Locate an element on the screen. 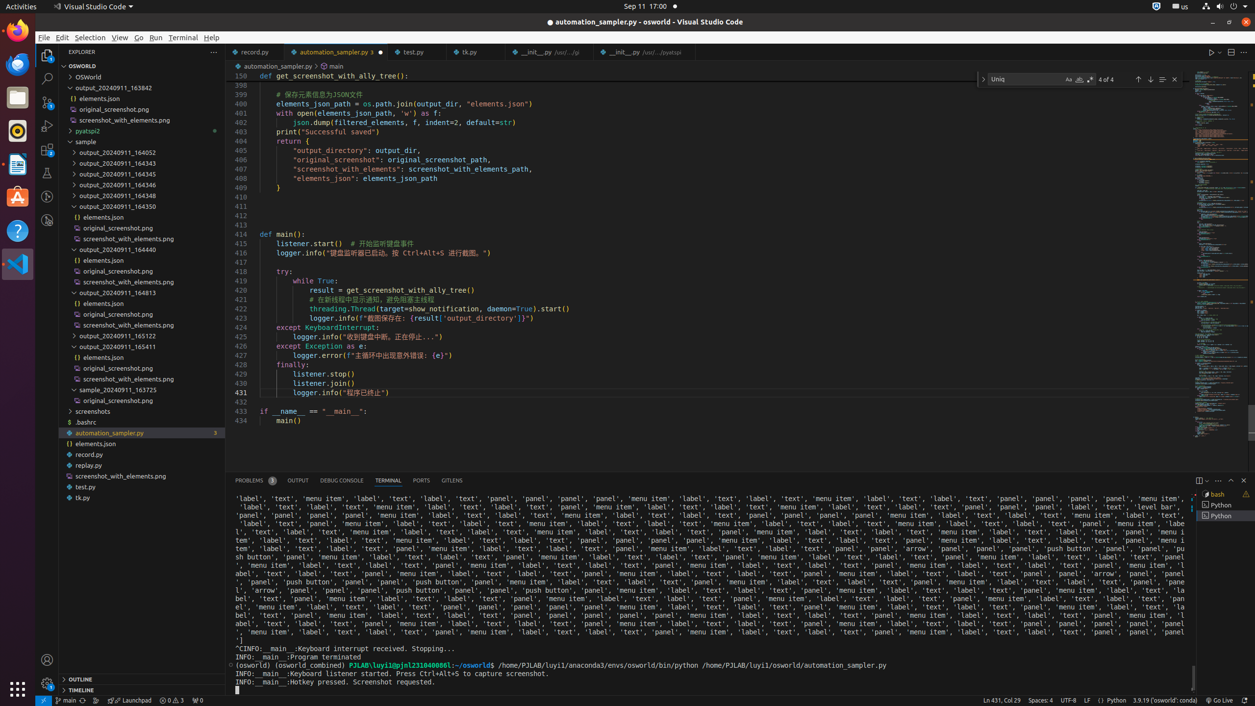 This screenshot has width=1255, height=706. Explorer (Ctrl+Shift+E) - 1 unsaved file is located at coordinates (47, 55).